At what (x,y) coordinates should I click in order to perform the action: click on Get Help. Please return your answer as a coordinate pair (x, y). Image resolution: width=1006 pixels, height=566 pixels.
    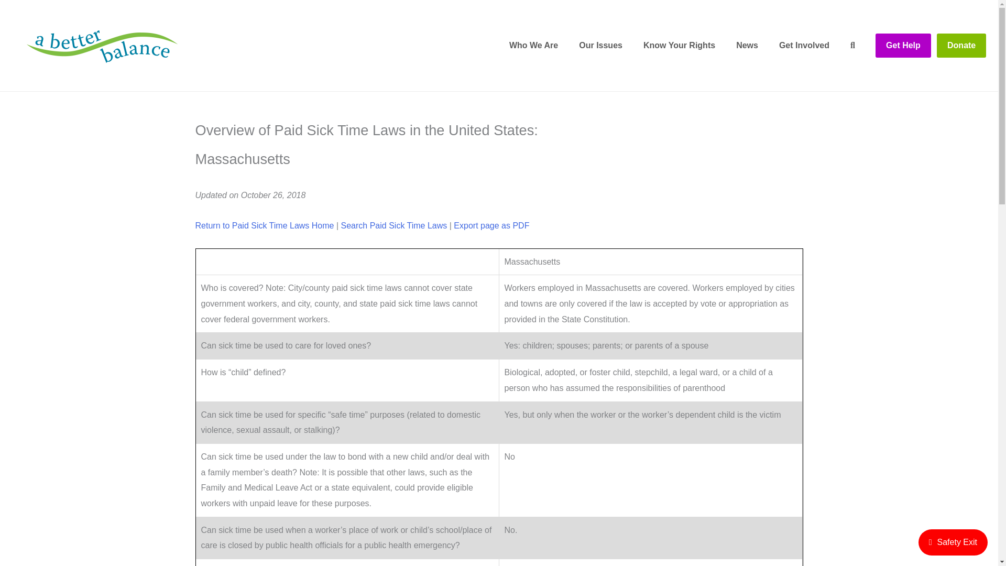
    Looking at the image, I should click on (903, 45).